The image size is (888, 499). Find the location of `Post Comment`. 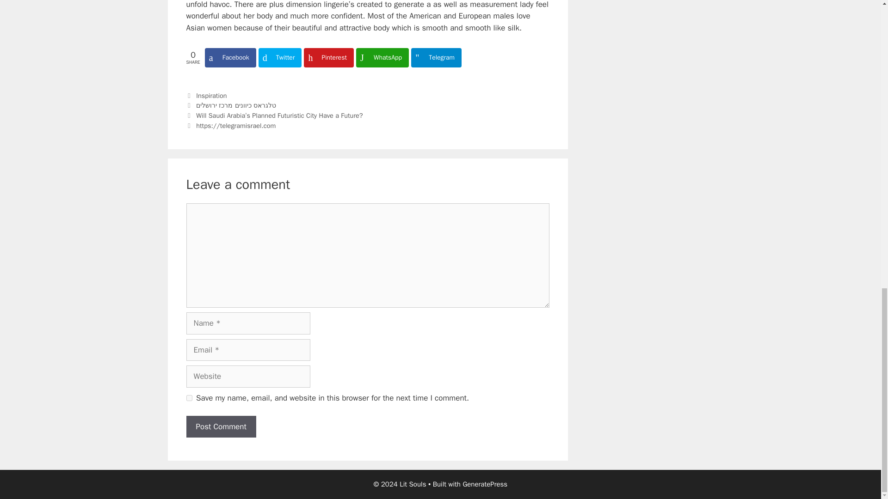

Post Comment is located at coordinates (220, 427).